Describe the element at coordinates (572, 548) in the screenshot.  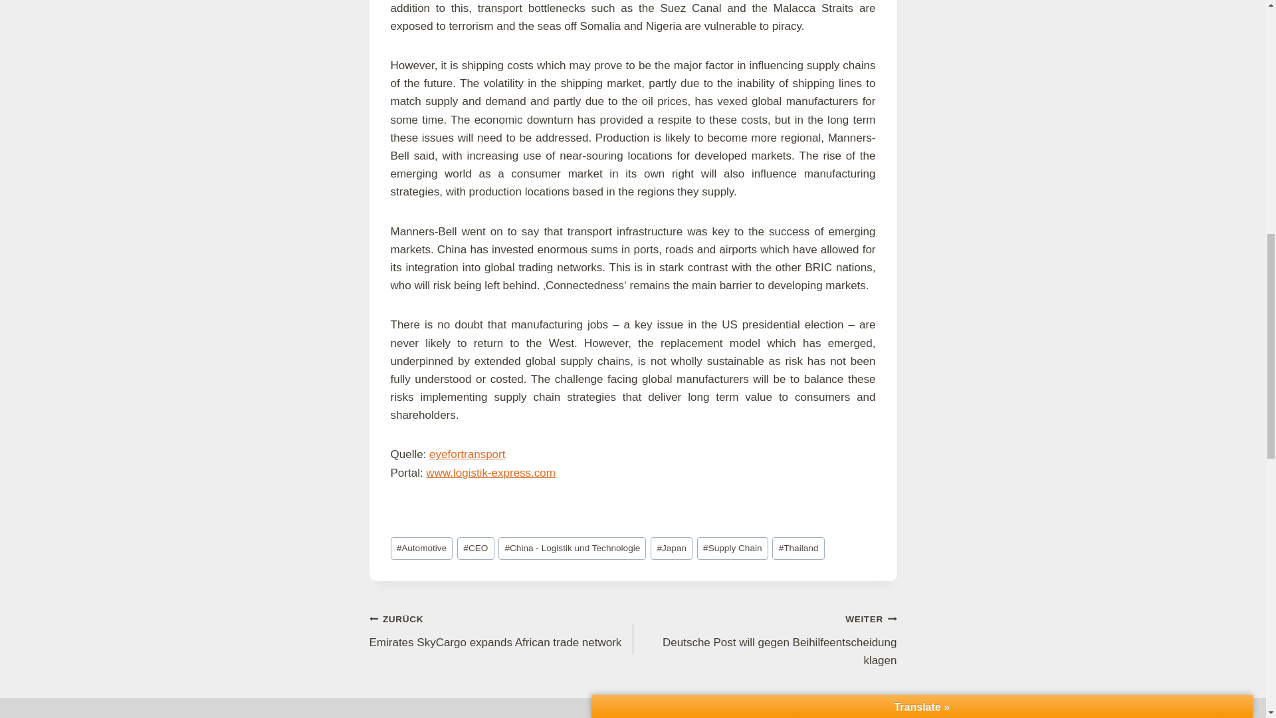
I see `China - Logistik und Technologie` at that location.